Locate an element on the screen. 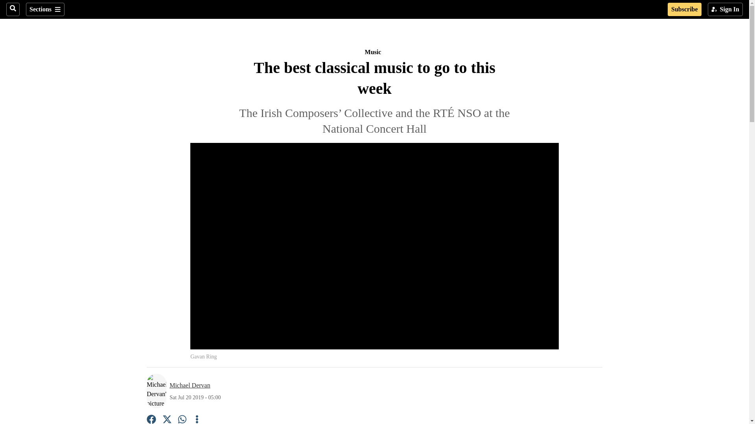 This screenshot has width=755, height=424. Subscribe is located at coordinates (684, 9).